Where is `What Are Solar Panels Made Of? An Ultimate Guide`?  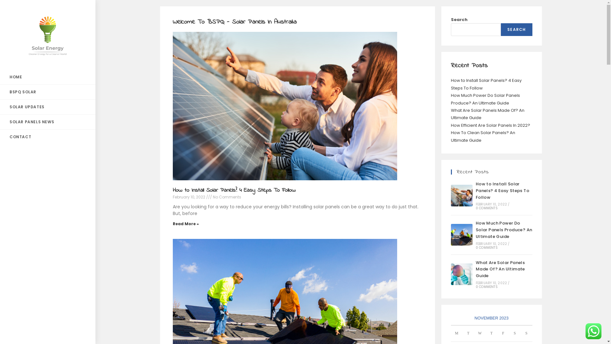 What Are Solar Panels Made Of? An Ultimate Guide is located at coordinates (500, 269).